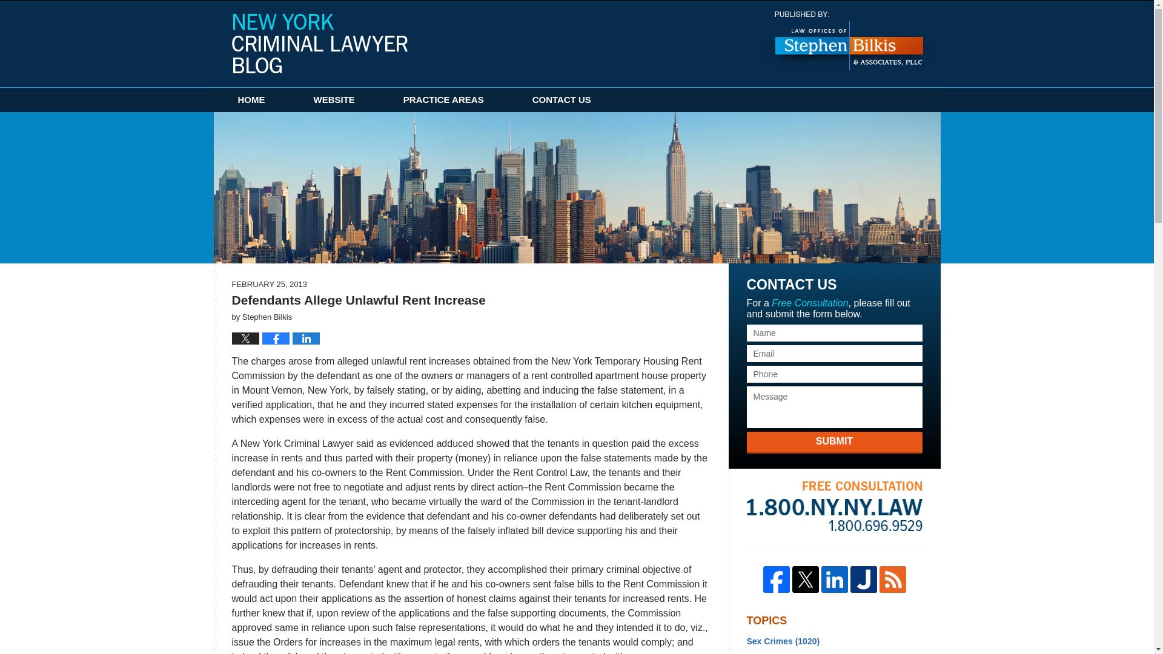 Image resolution: width=1163 pixels, height=654 pixels. Describe the element at coordinates (863, 579) in the screenshot. I see `Justia` at that location.